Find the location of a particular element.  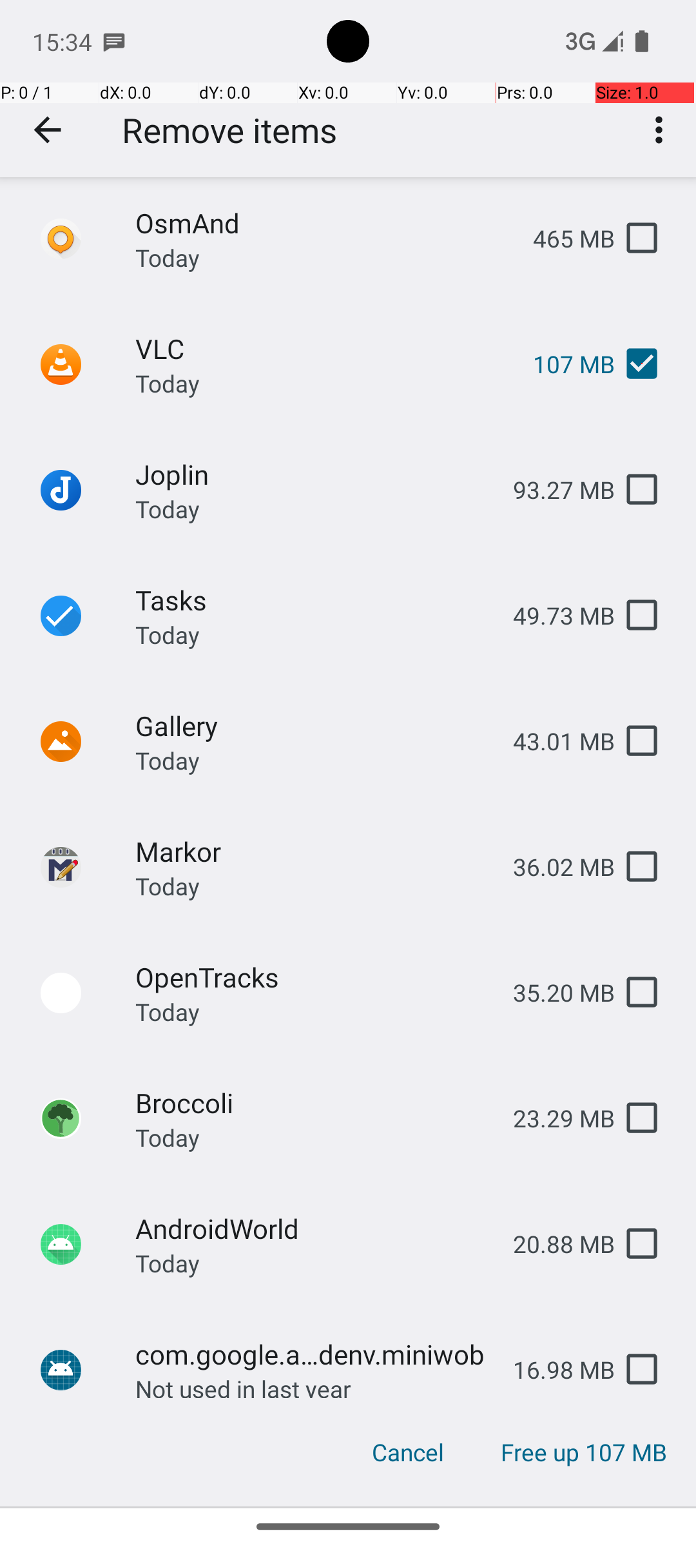

16.98 MB is located at coordinates (554, 1369).